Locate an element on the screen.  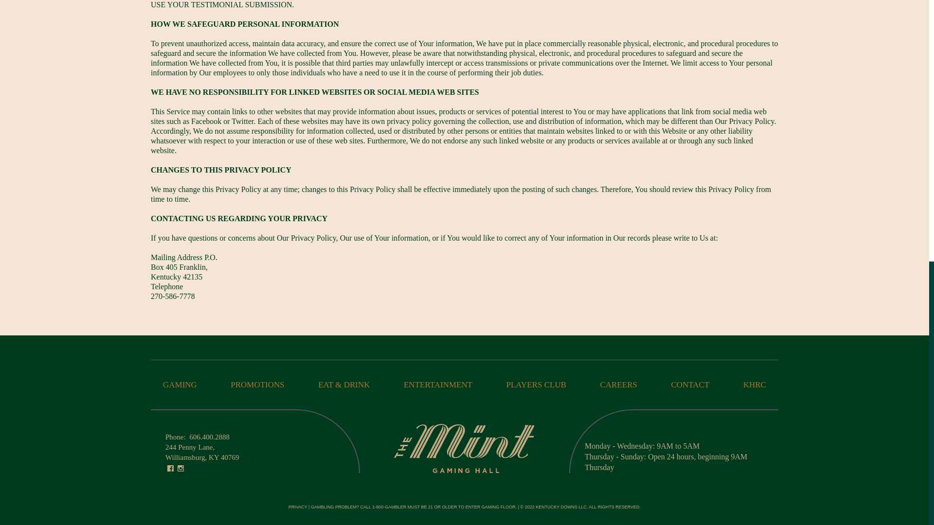
GAMING is located at coordinates (180, 385).